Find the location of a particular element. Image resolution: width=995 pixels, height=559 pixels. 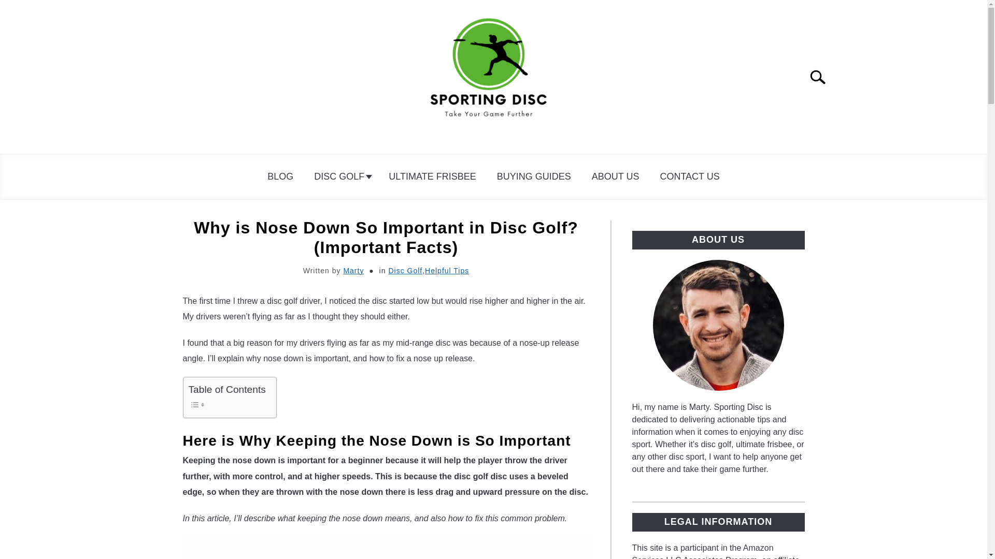

Disc Golf is located at coordinates (405, 271).